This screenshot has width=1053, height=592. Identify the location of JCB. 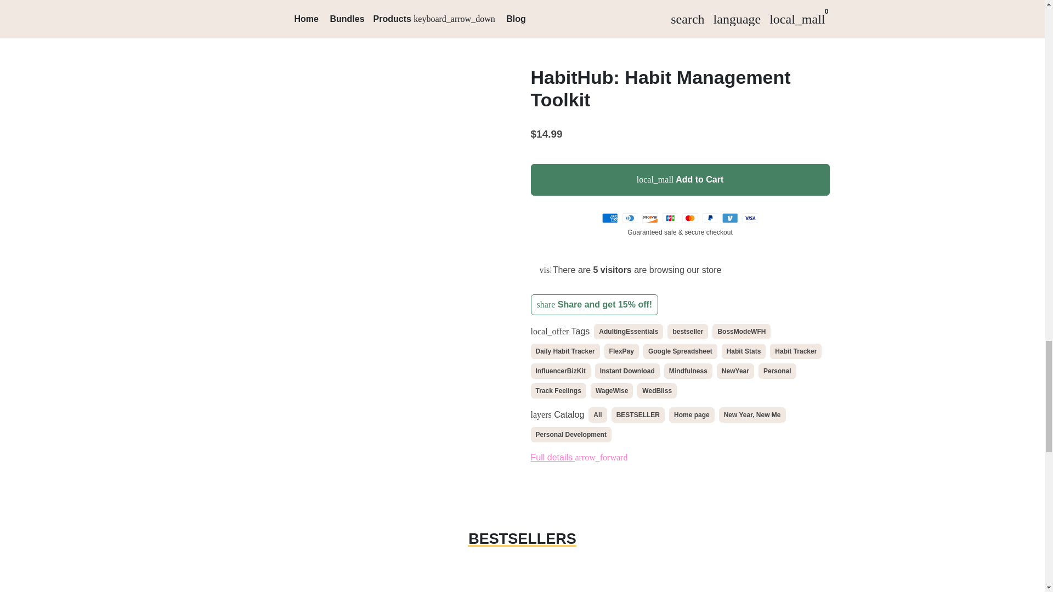
(670, 218).